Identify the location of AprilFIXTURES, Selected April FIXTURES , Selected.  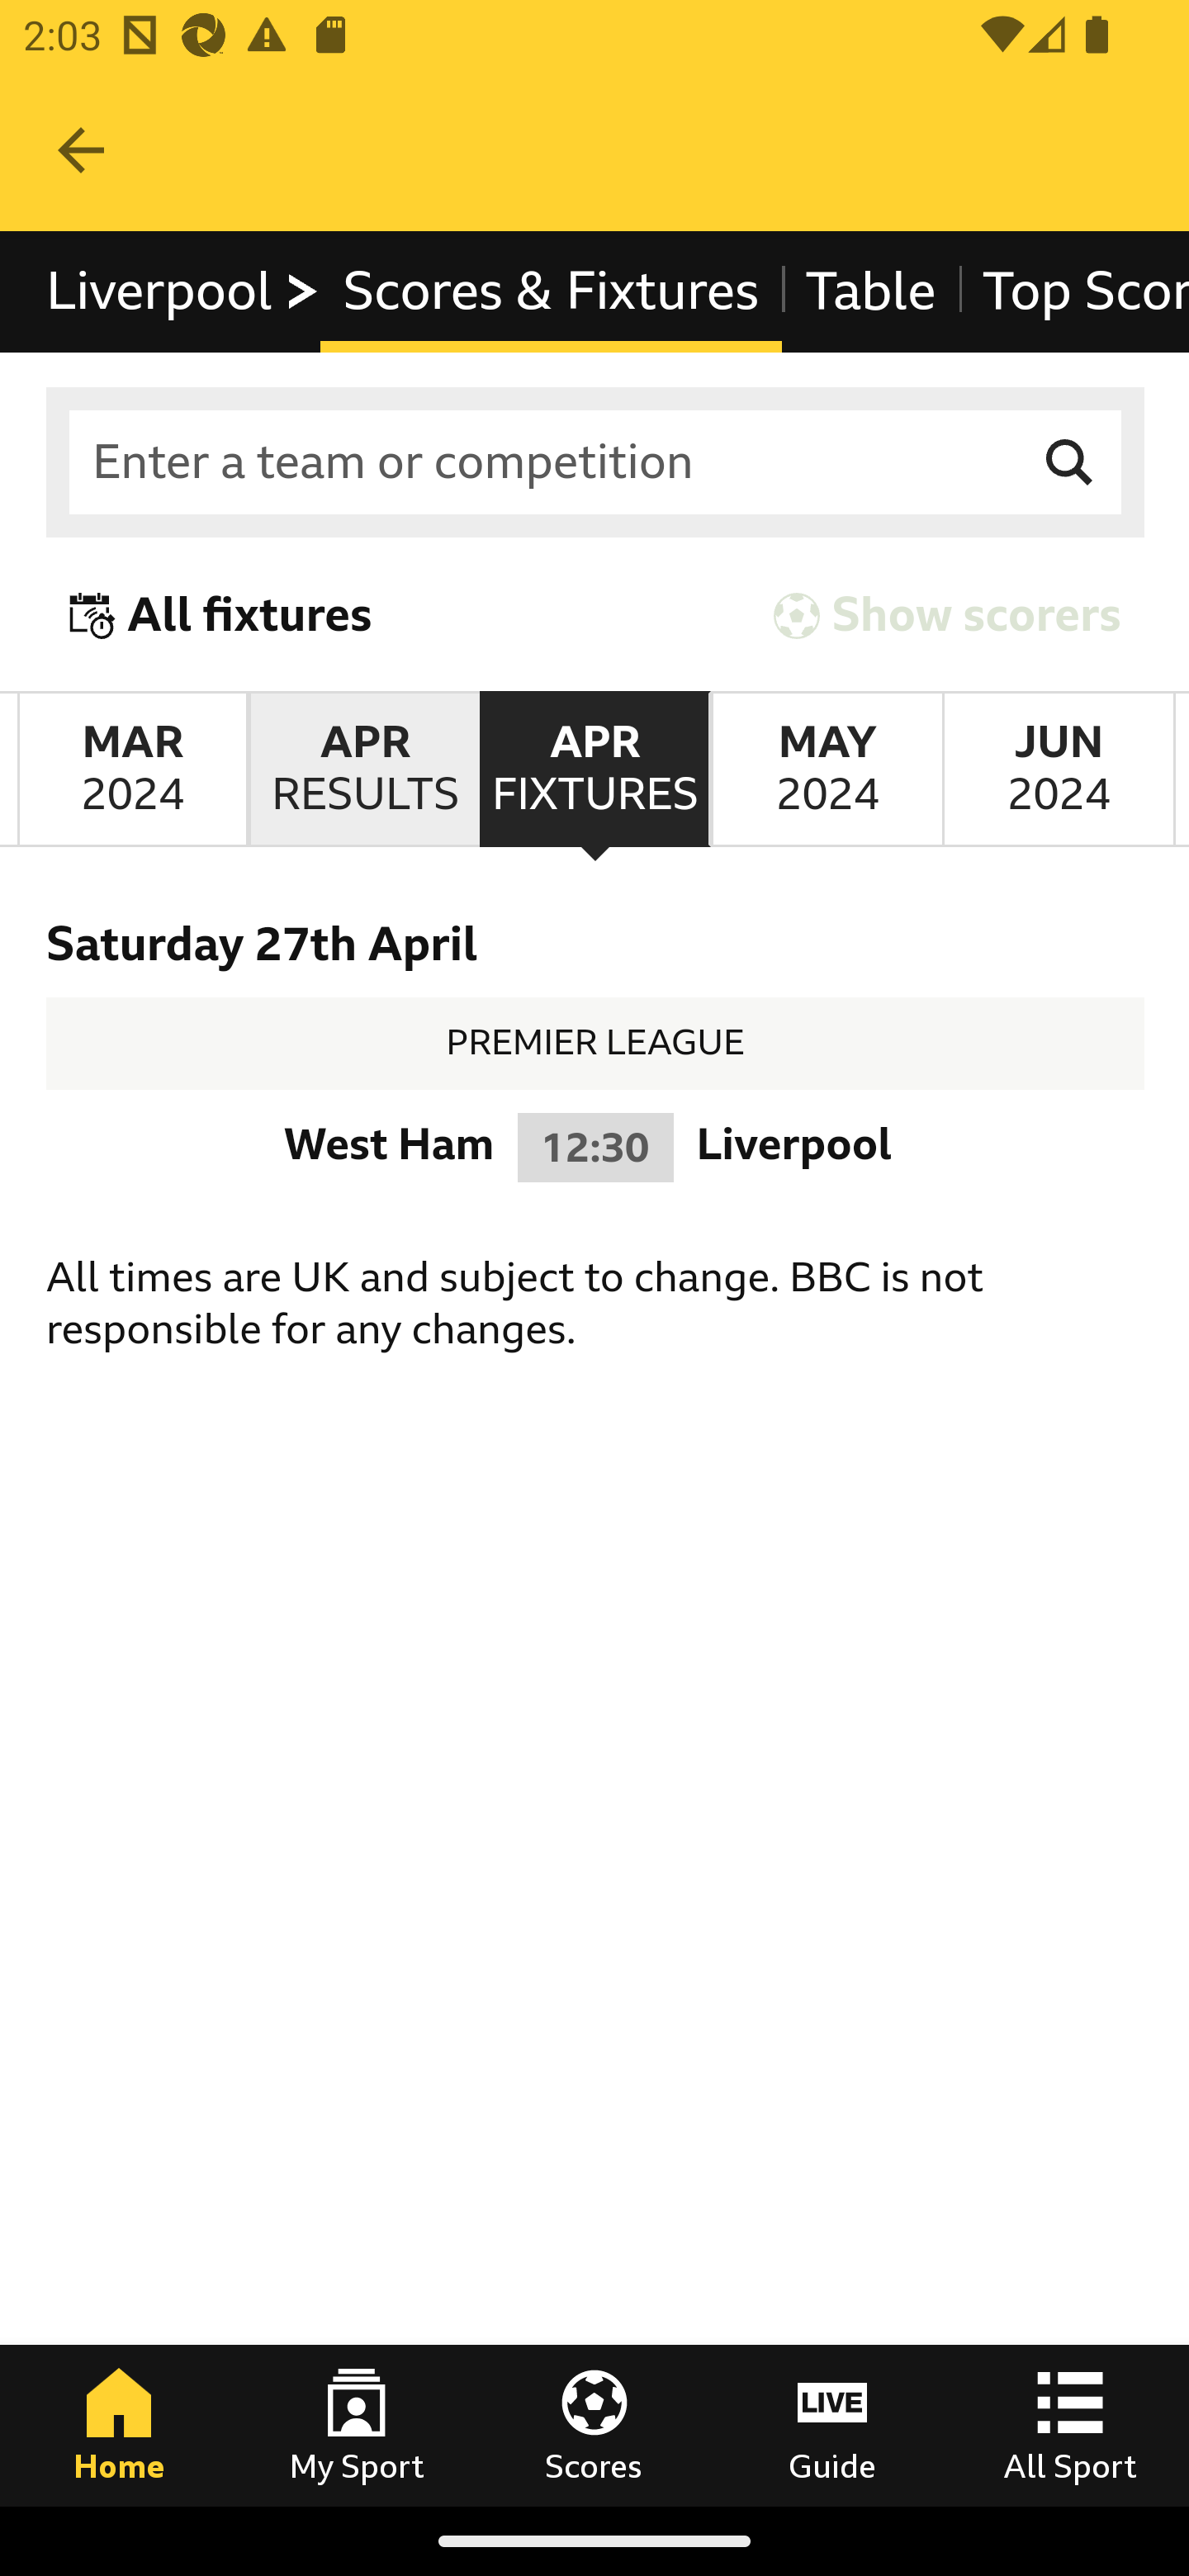
(594, 769).